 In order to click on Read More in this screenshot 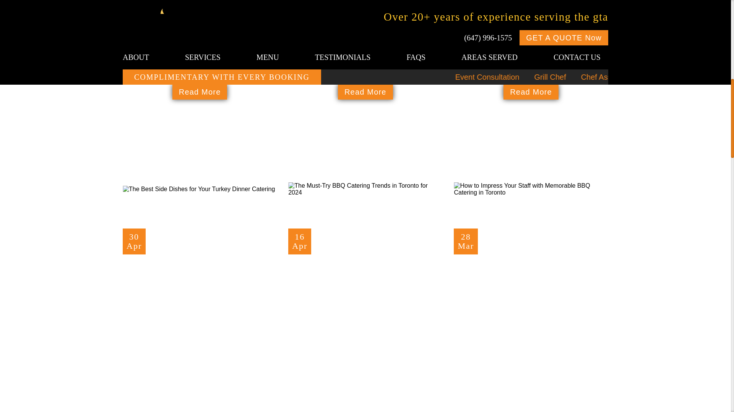, I will do `click(365, 275)`.